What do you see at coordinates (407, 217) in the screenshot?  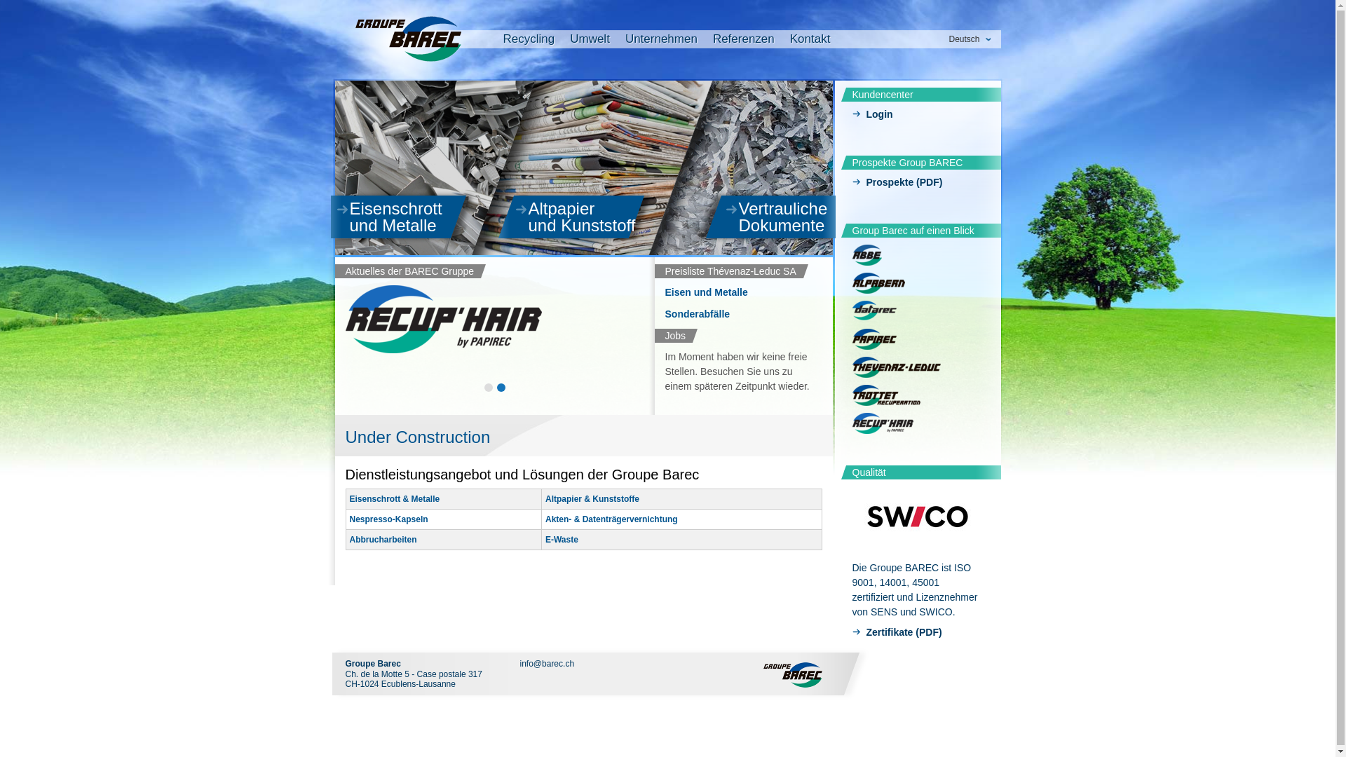 I see `Eisenschrott
und Metalle` at bounding box center [407, 217].